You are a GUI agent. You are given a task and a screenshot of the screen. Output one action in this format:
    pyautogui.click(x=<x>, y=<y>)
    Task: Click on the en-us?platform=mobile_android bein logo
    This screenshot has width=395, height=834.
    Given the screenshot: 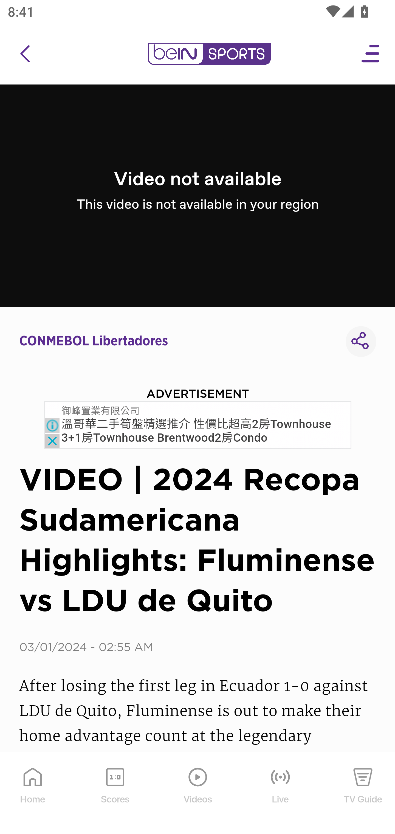 What is the action you would take?
    pyautogui.click(x=209, y=54)
    